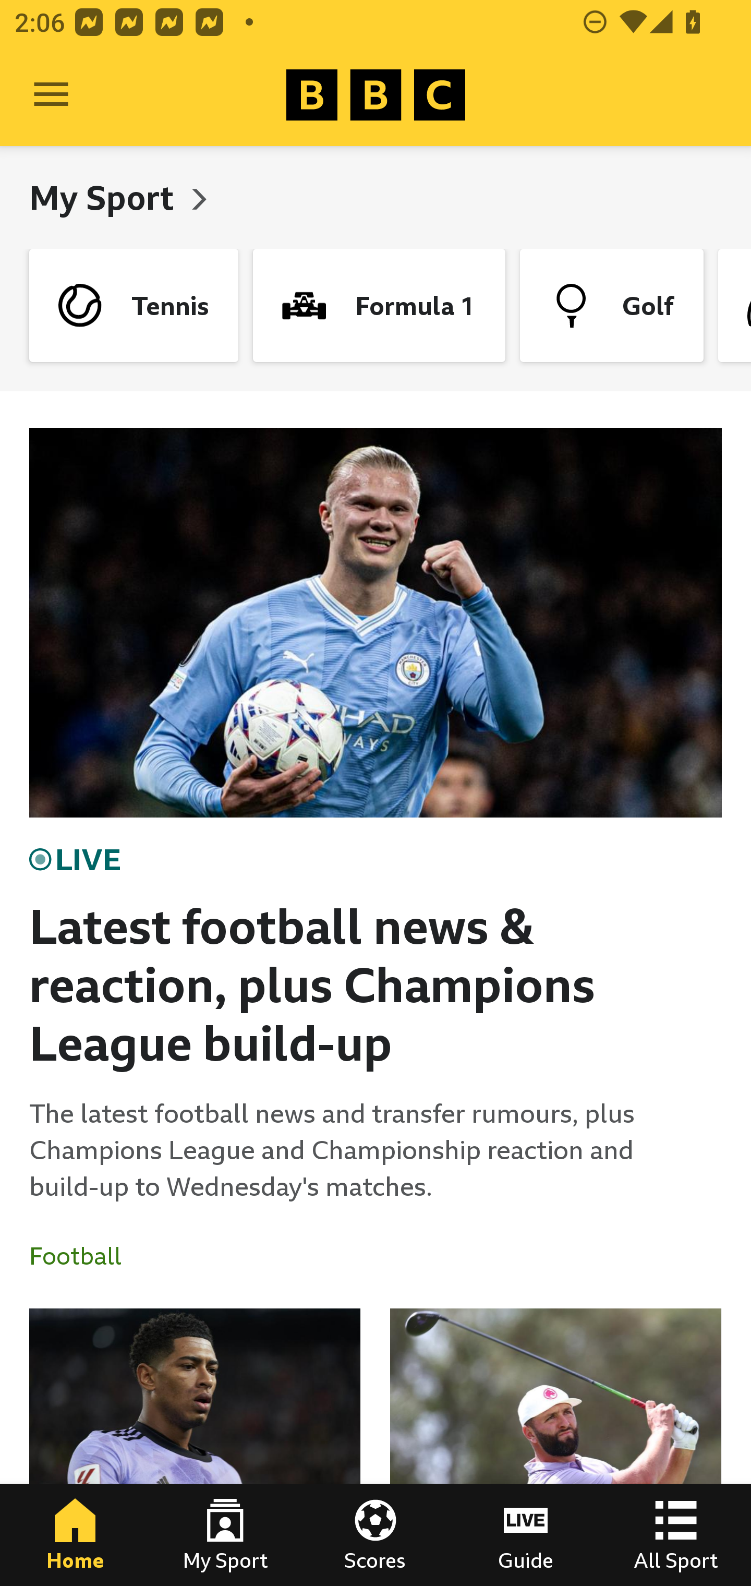  Describe the element at coordinates (676, 1535) in the screenshot. I see `All Sport` at that location.